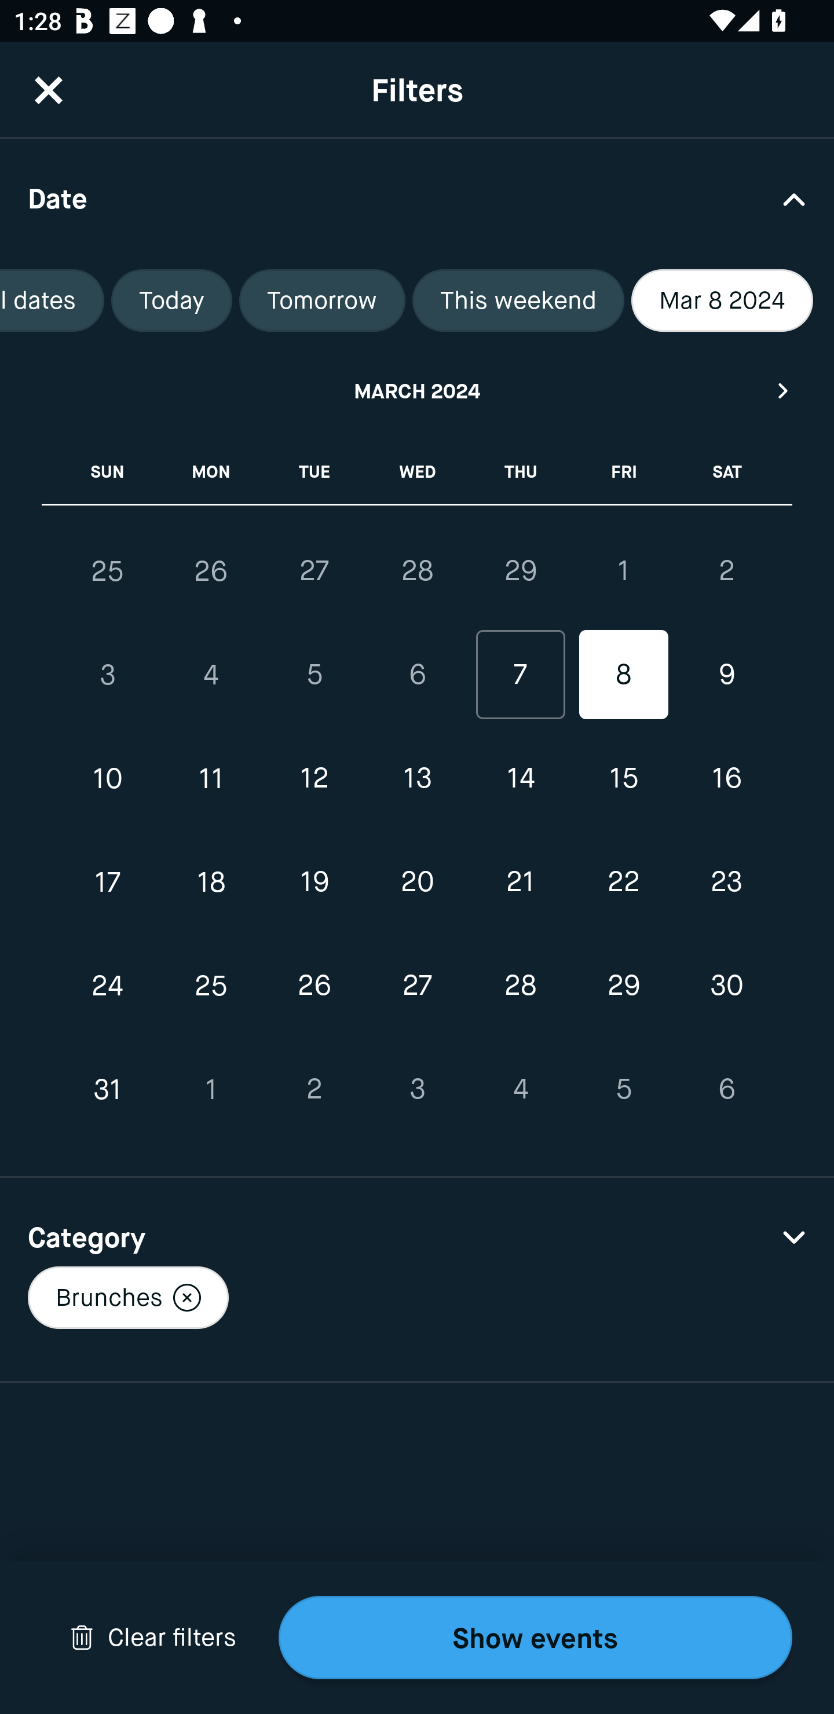 The image size is (834, 1714). I want to click on 20, so click(417, 881).